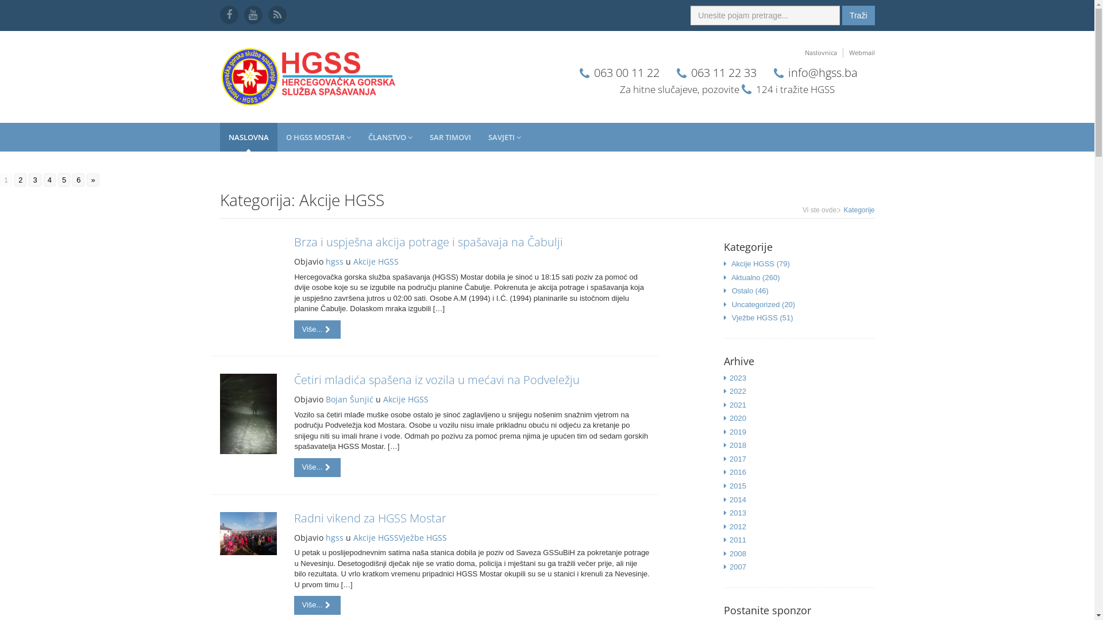  I want to click on Radni vikend za HGSS Mostar, so click(370, 518).